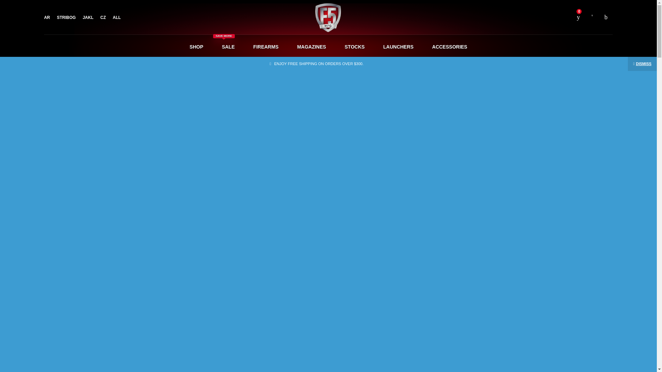 The width and height of the screenshot is (662, 372). What do you see at coordinates (292, 74) in the screenshot?
I see `SALE` at bounding box center [292, 74].